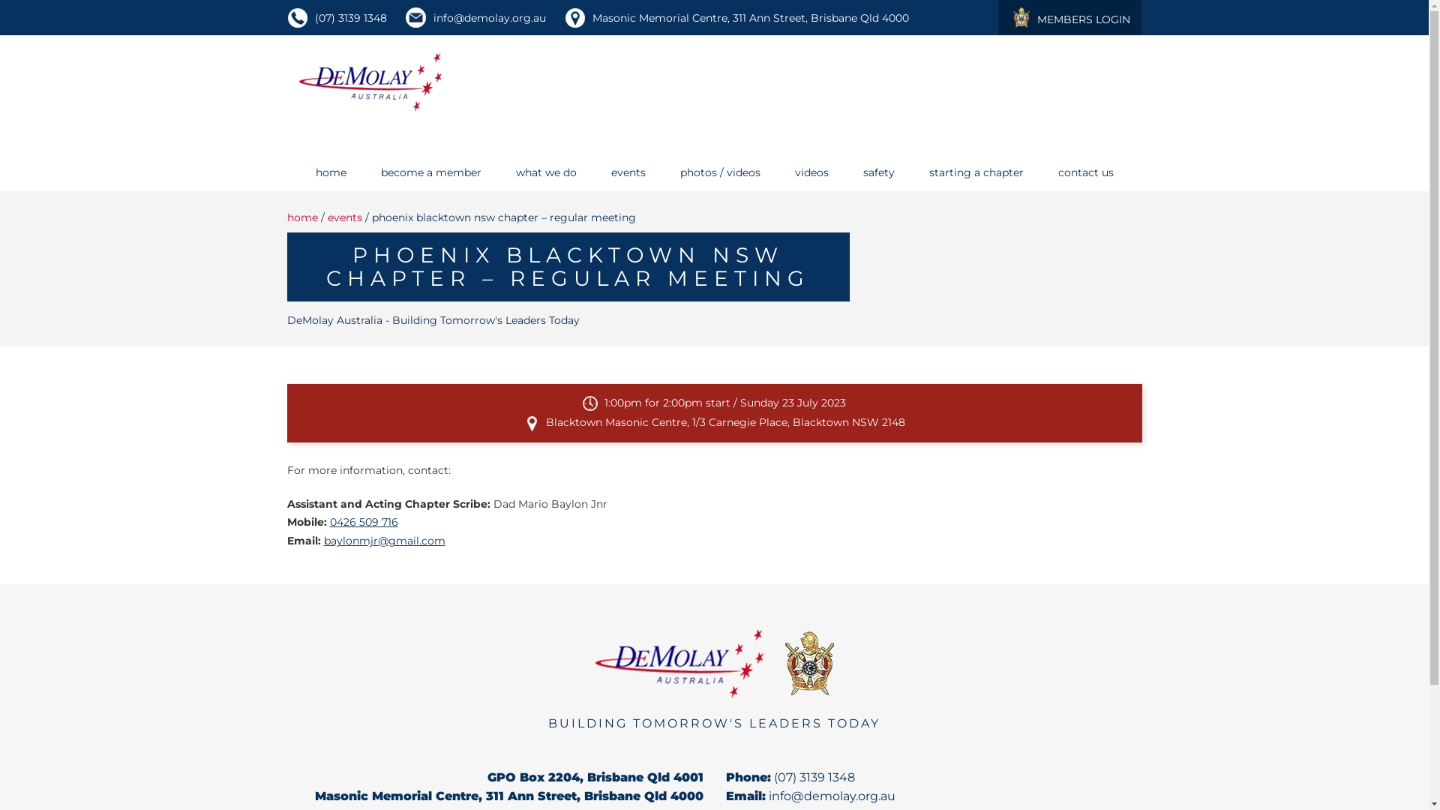 The width and height of the screenshot is (1440, 810). What do you see at coordinates (831, 796) in the screenshot?
I see `info@demolay.org.au` at bounding box center [831, 796].